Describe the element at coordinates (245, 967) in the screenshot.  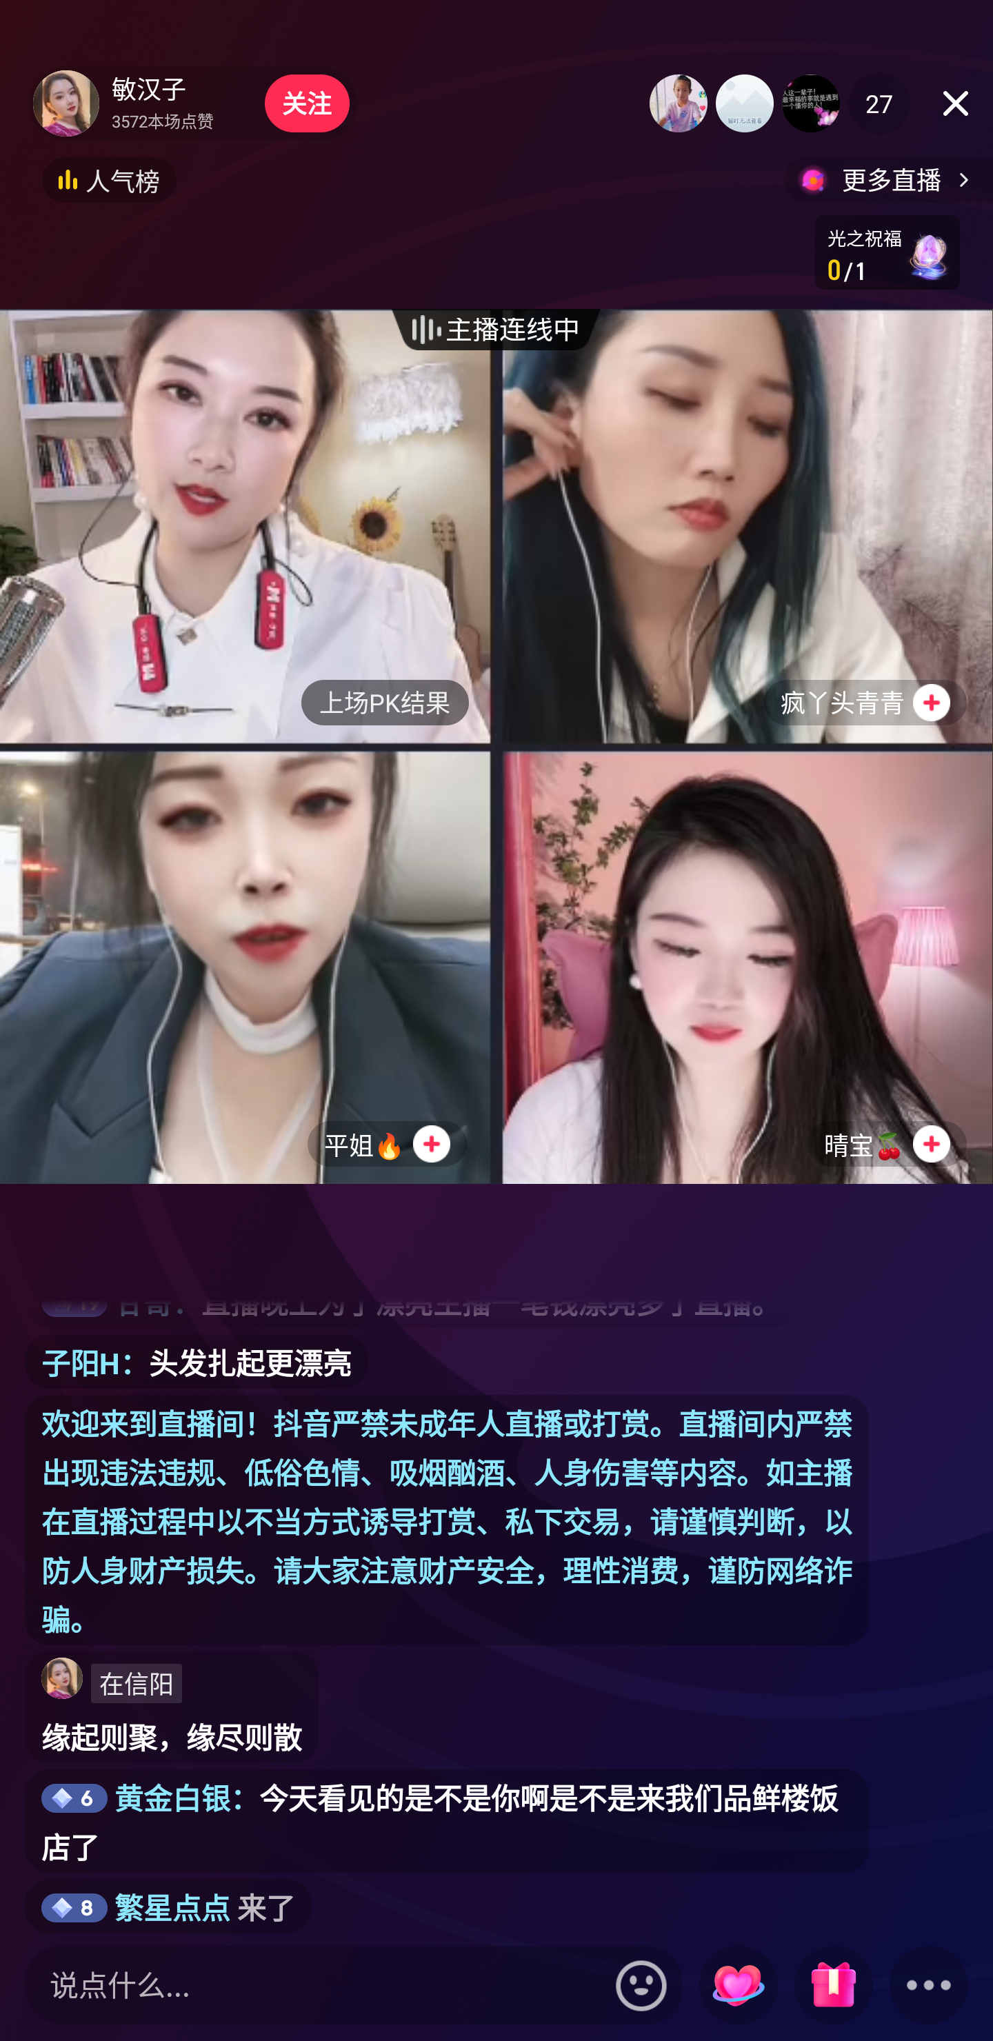
I see `平姐🔥` at that location.